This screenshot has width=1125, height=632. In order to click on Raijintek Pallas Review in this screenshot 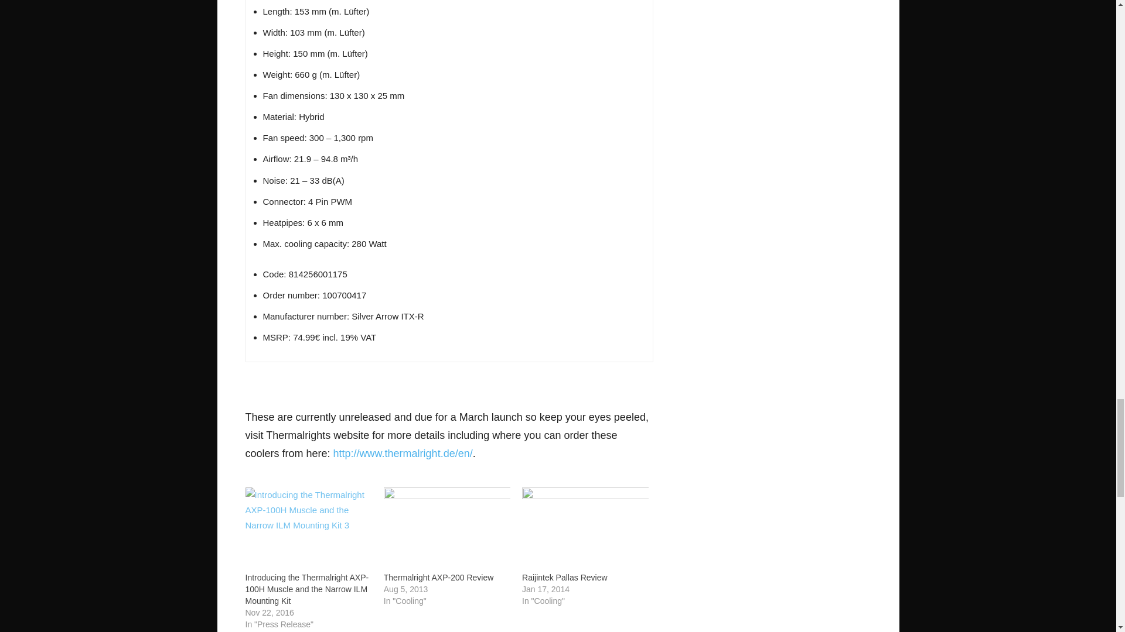, I will do `click(564, 577)`.